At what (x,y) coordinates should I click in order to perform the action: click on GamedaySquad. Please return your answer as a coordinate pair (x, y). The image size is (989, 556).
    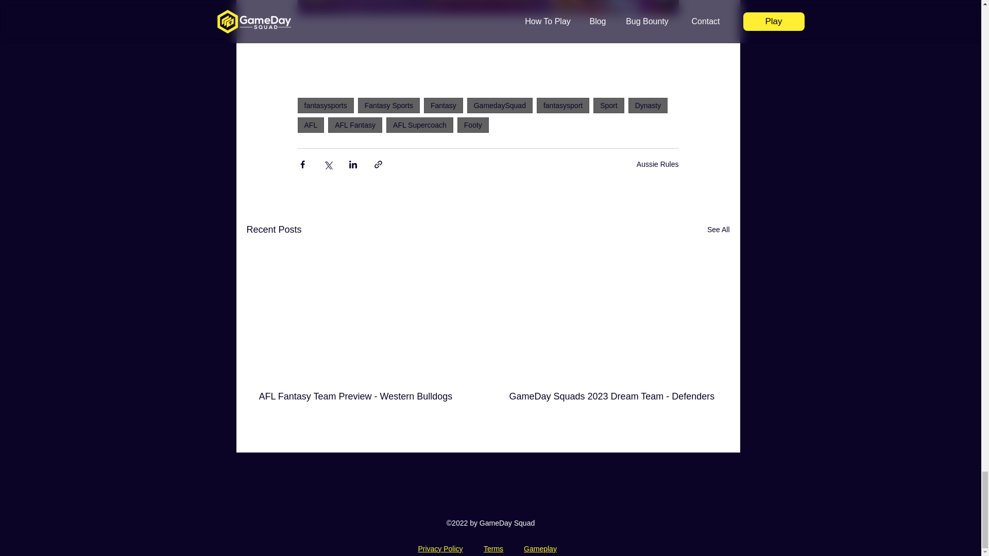
    Looking at the image, I should click on (500, 106).